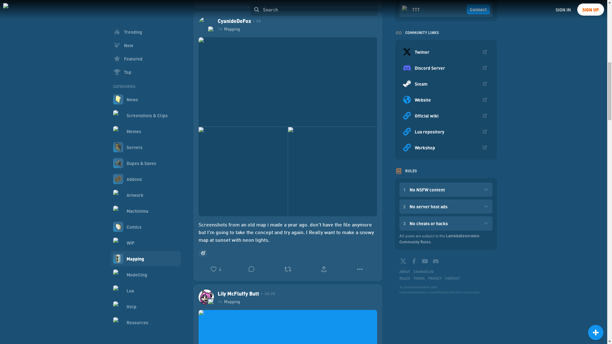 The width and height of the screenshot is (612, 344). I want to click on Discord, so click(435, 261).